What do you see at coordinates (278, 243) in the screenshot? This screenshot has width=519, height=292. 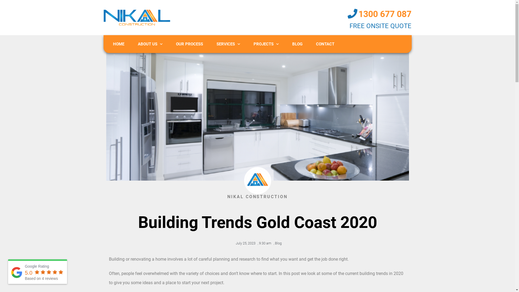 I see `Blog` at bounding box center [278, 243].